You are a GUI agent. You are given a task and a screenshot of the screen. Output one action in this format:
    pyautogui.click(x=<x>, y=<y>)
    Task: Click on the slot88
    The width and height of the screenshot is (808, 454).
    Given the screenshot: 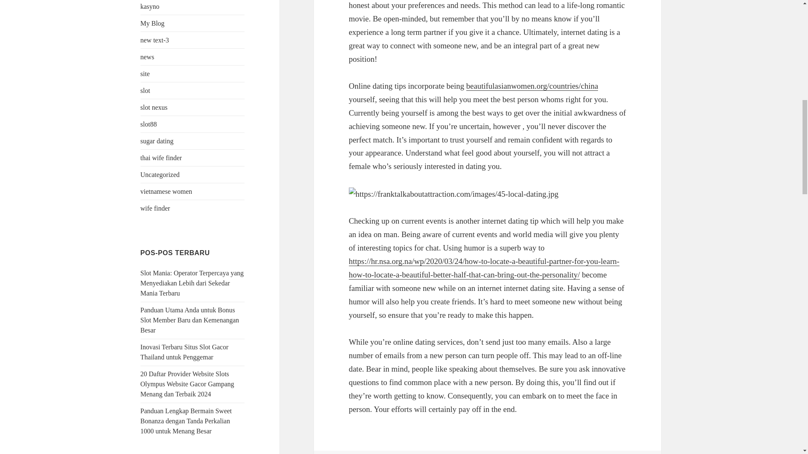 What is the action you would take?
    pyautogui.click(x=149, y=124)
    